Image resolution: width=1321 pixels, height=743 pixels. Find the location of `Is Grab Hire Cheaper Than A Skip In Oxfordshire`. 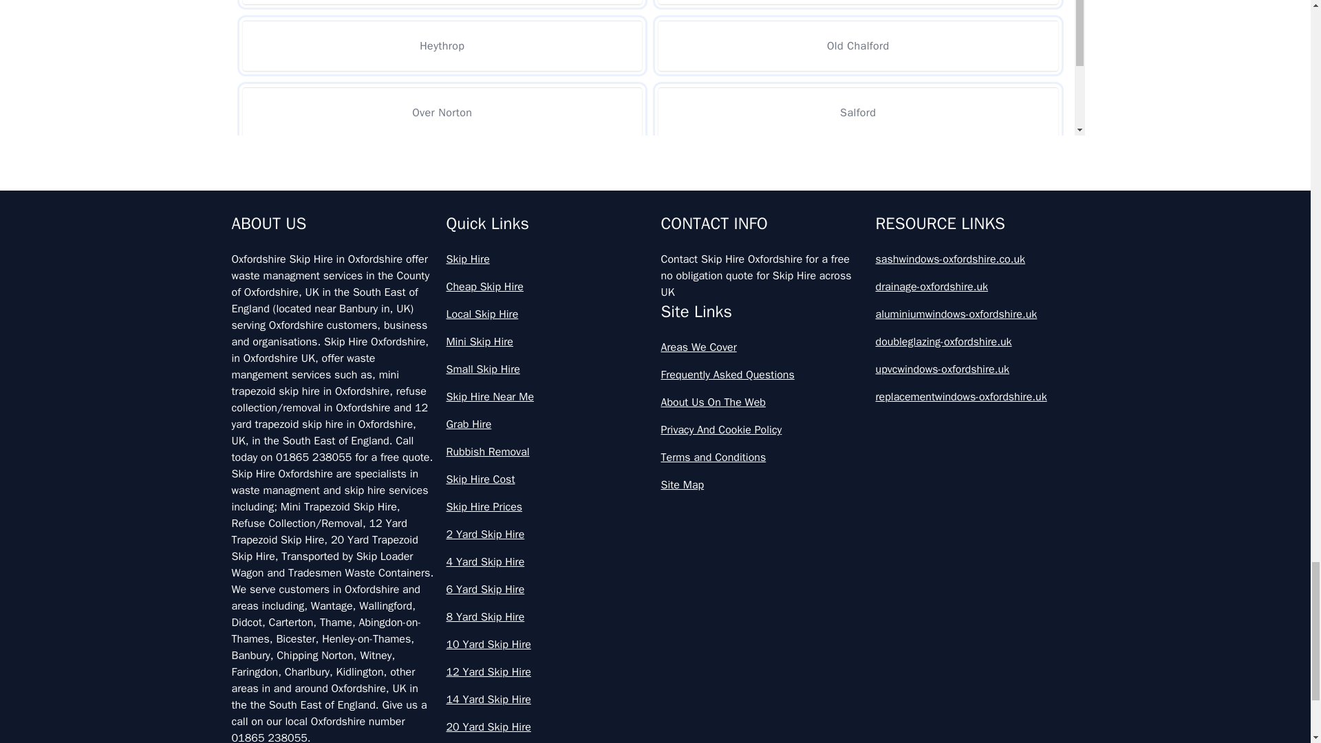

Is Grab Hire Cheaper Than A Skip In Oxfordshire is located at coordinates (655, 186).